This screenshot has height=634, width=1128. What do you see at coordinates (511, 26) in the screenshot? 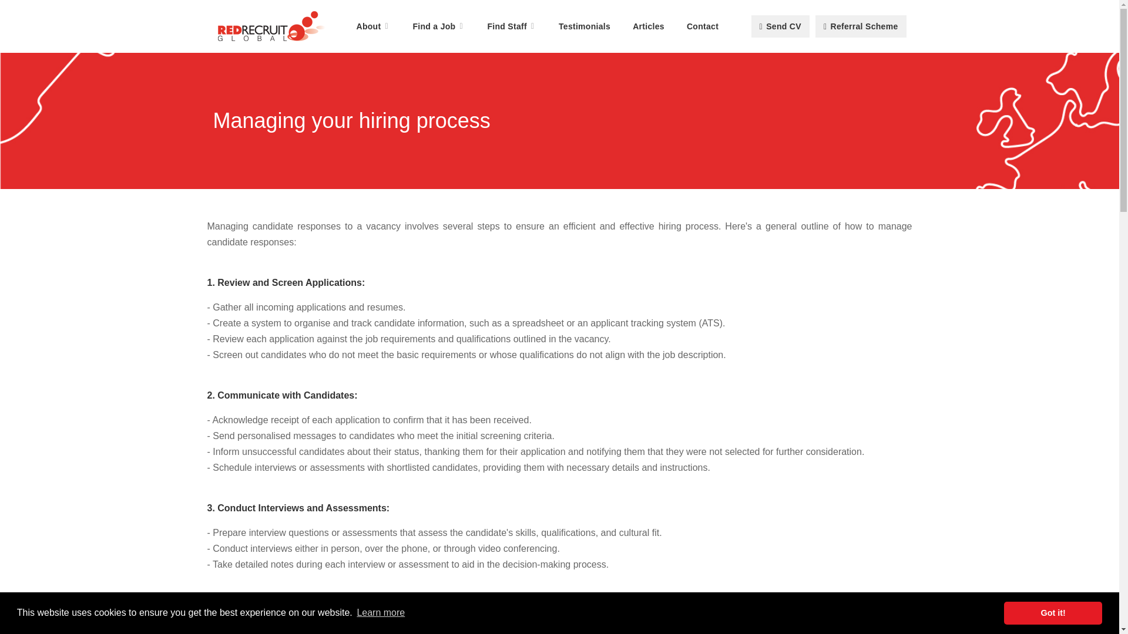
I see `Find Staff` at bounding box center [511, 26].